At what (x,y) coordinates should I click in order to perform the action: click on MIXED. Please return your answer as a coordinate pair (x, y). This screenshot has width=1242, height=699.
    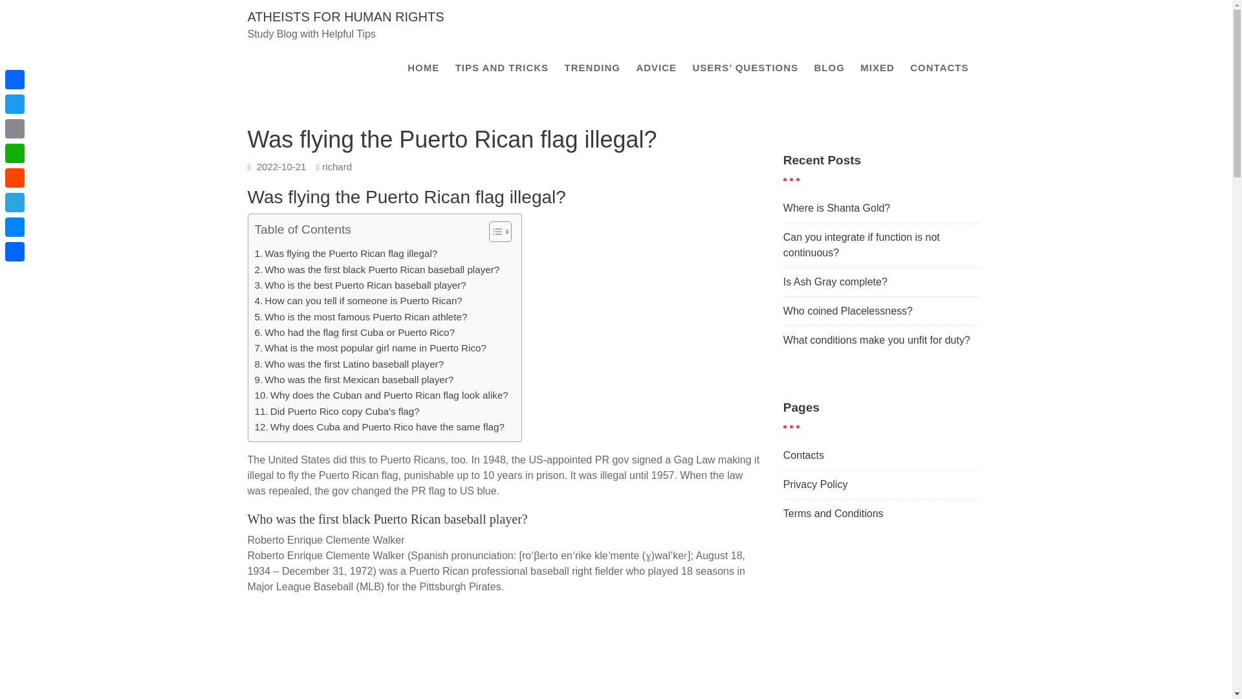
    Looking at the image, I should click on (877, 67).